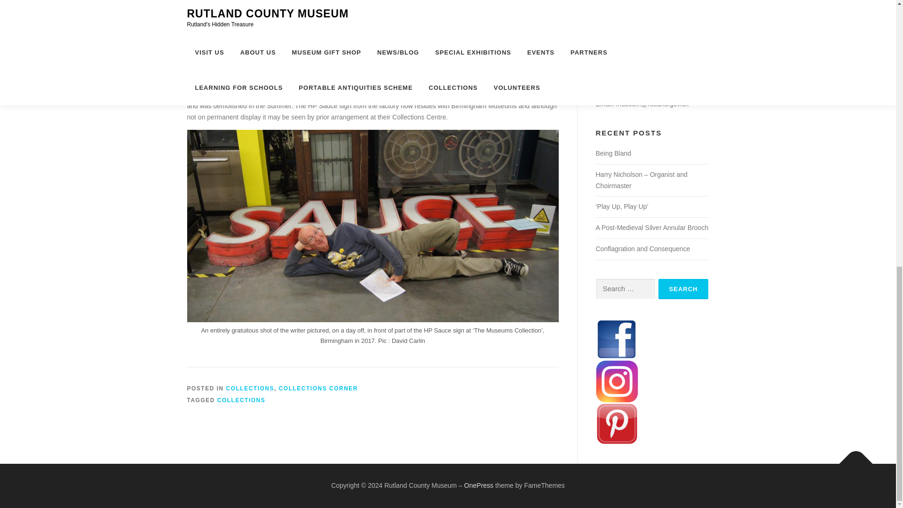 The width and height of the screenshot is (903, 508). I want to click on Search, so click(683, 289).